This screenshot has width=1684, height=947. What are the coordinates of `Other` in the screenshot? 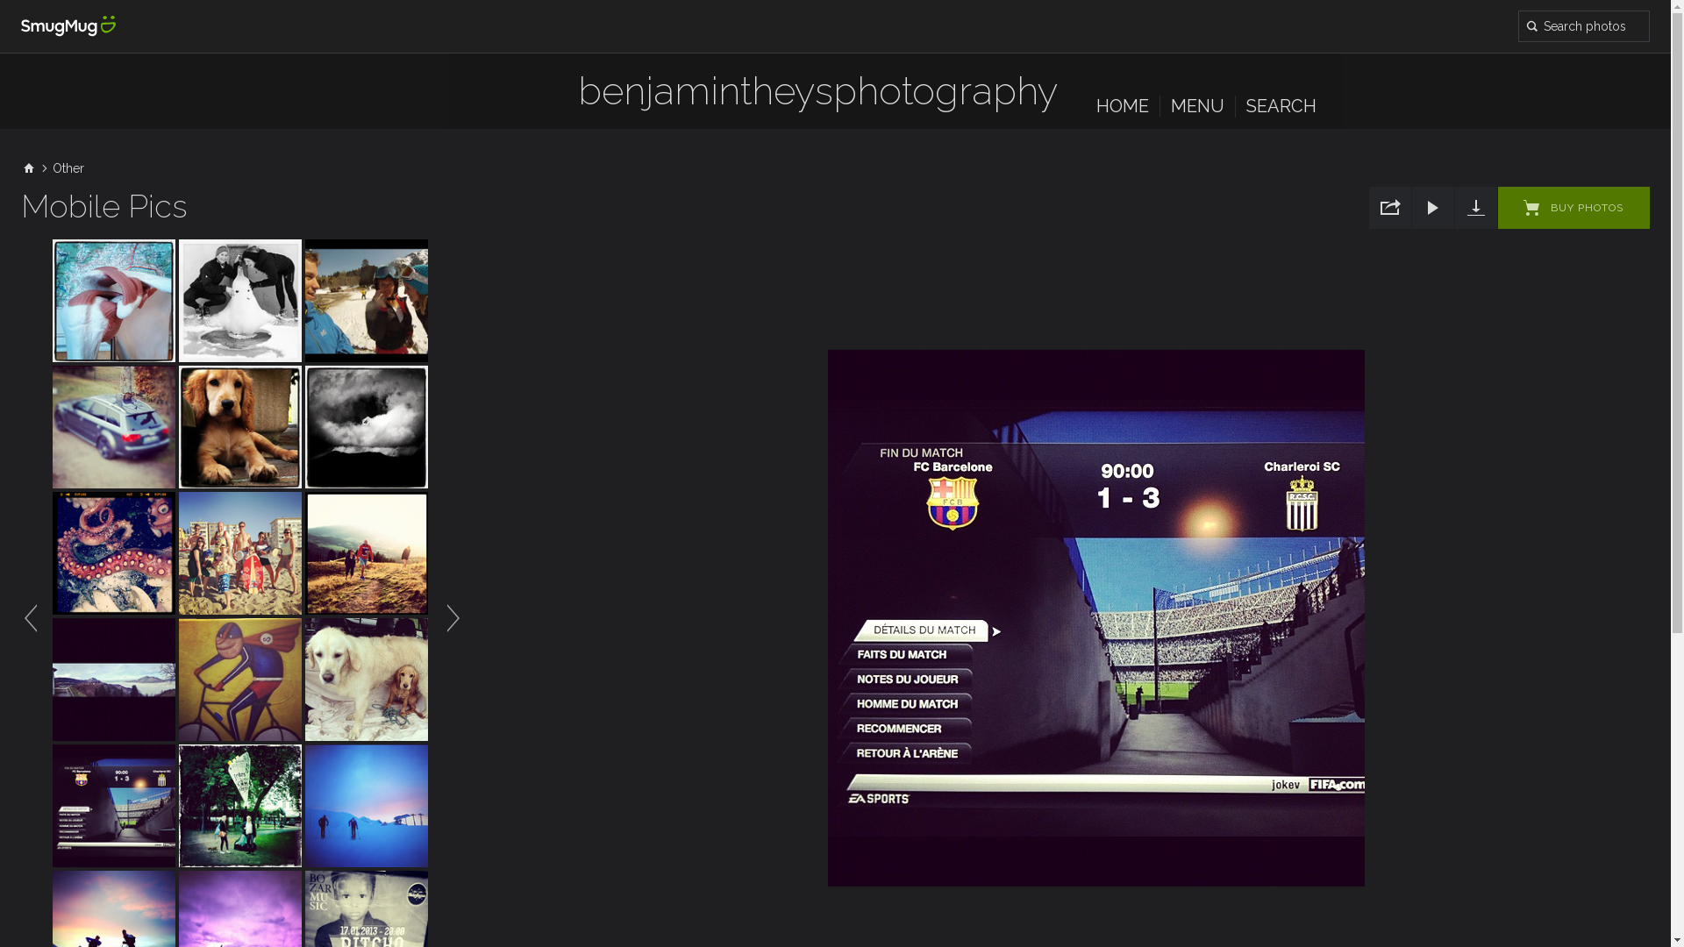 It's located at (68, 168).